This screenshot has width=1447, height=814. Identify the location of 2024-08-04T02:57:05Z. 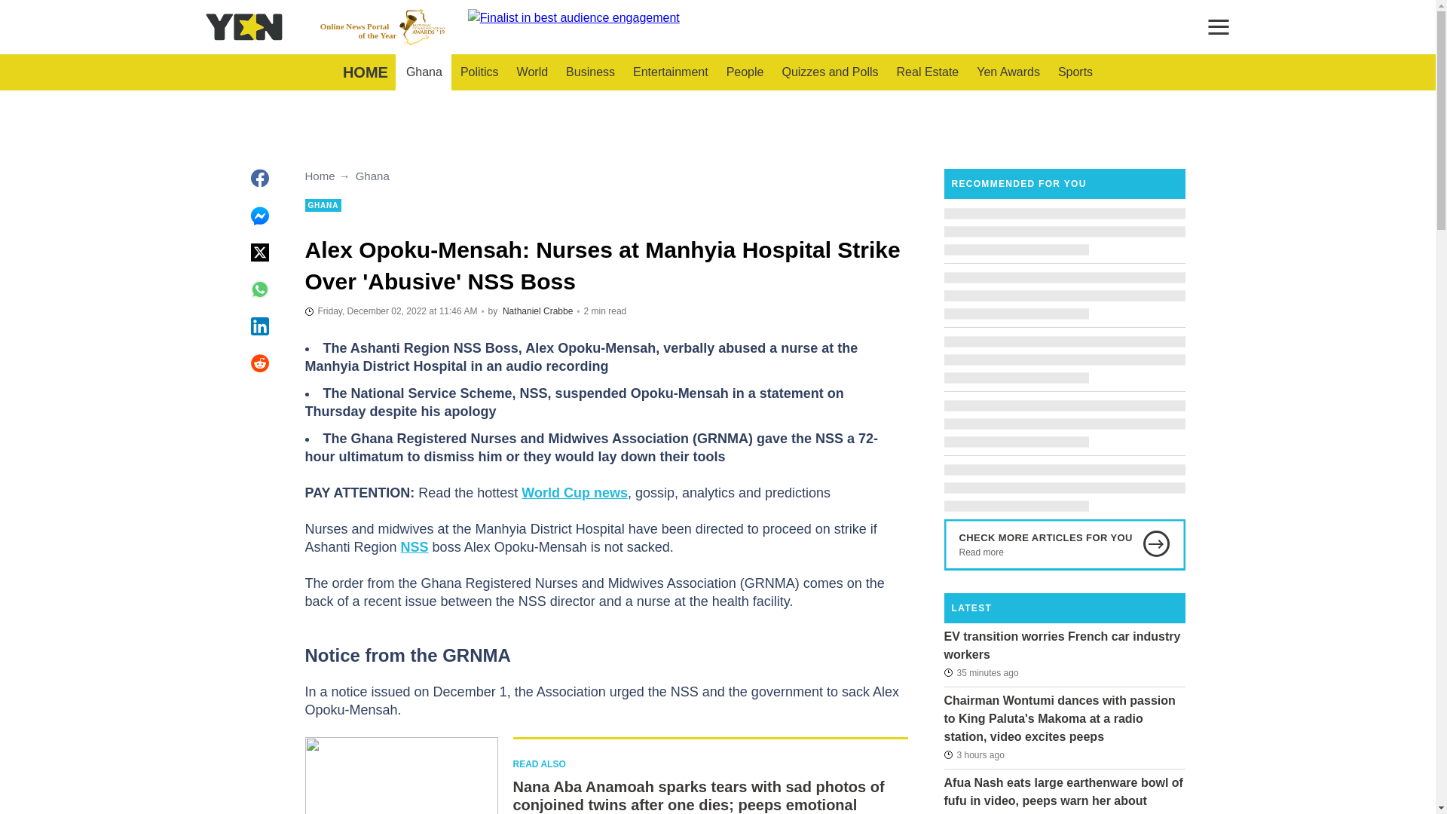
(980, 672).